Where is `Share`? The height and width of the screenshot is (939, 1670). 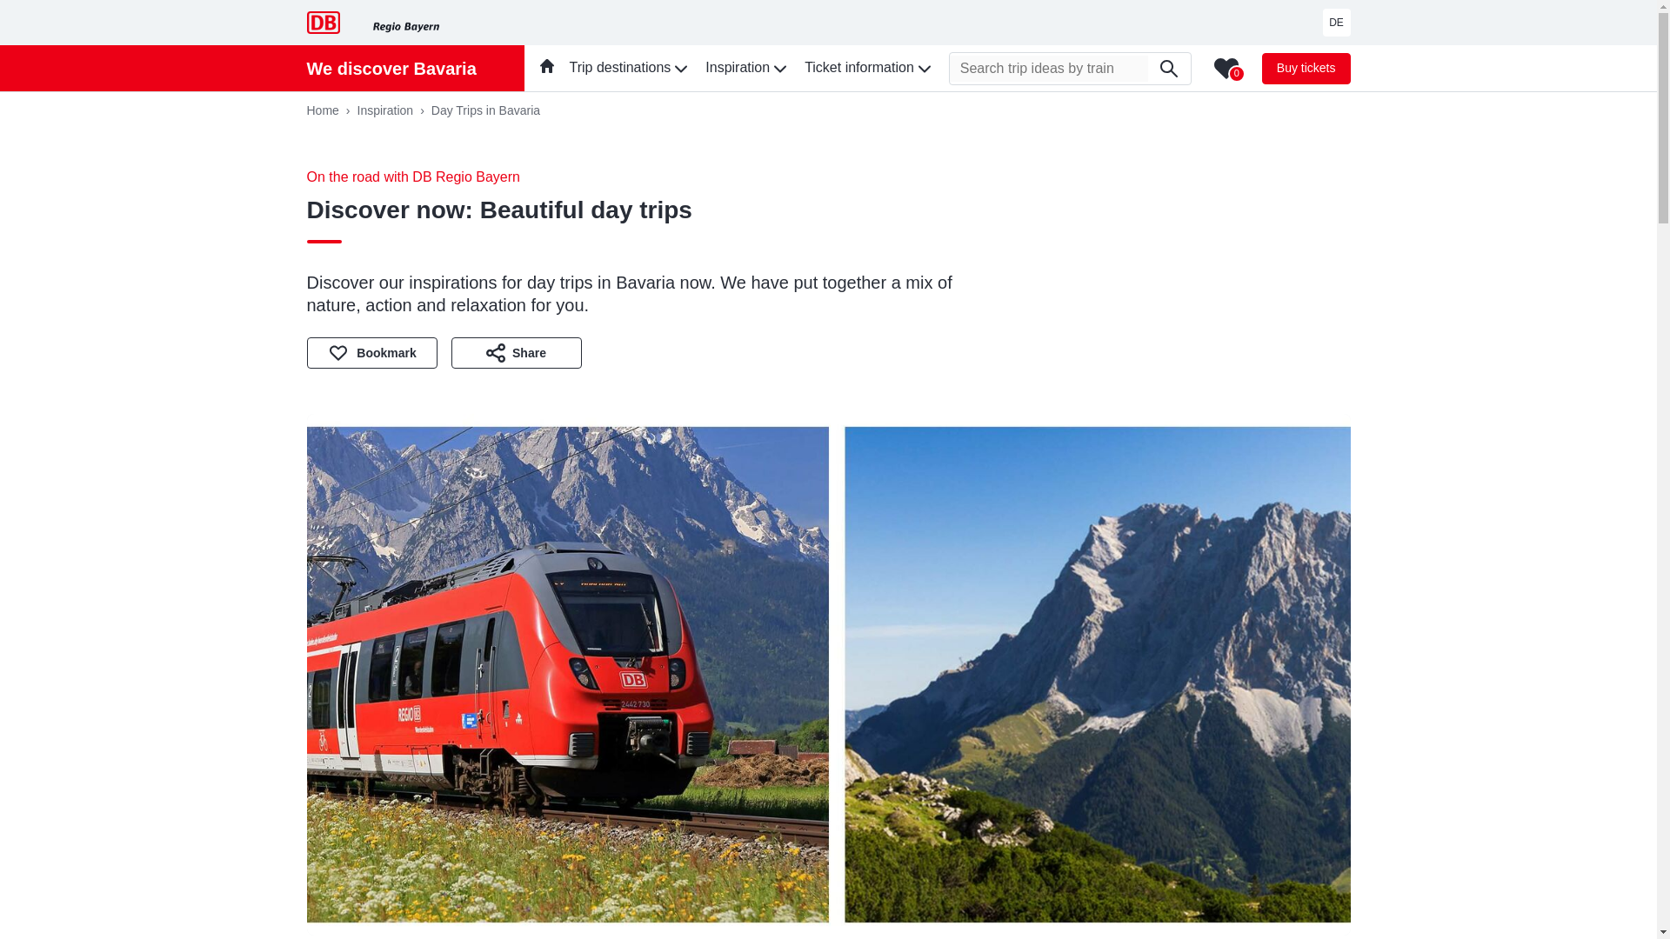 Share is located at coordinates (516, 353).